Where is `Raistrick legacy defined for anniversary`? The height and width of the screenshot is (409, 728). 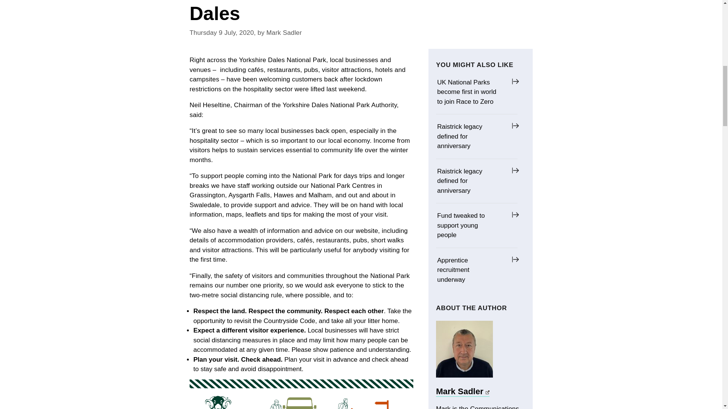
Raistrick legacy defined for anniversary is located at coordinates (471, 136).